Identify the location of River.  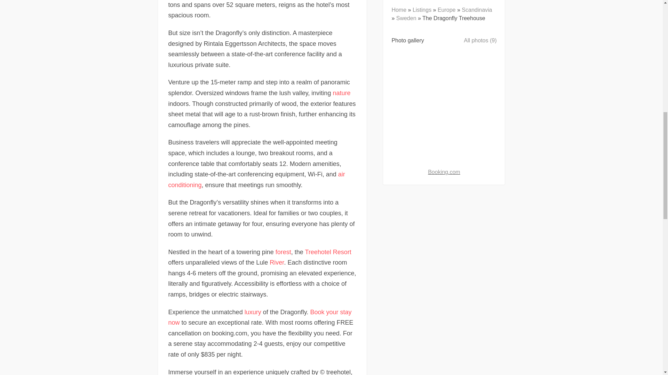
(277, 262).